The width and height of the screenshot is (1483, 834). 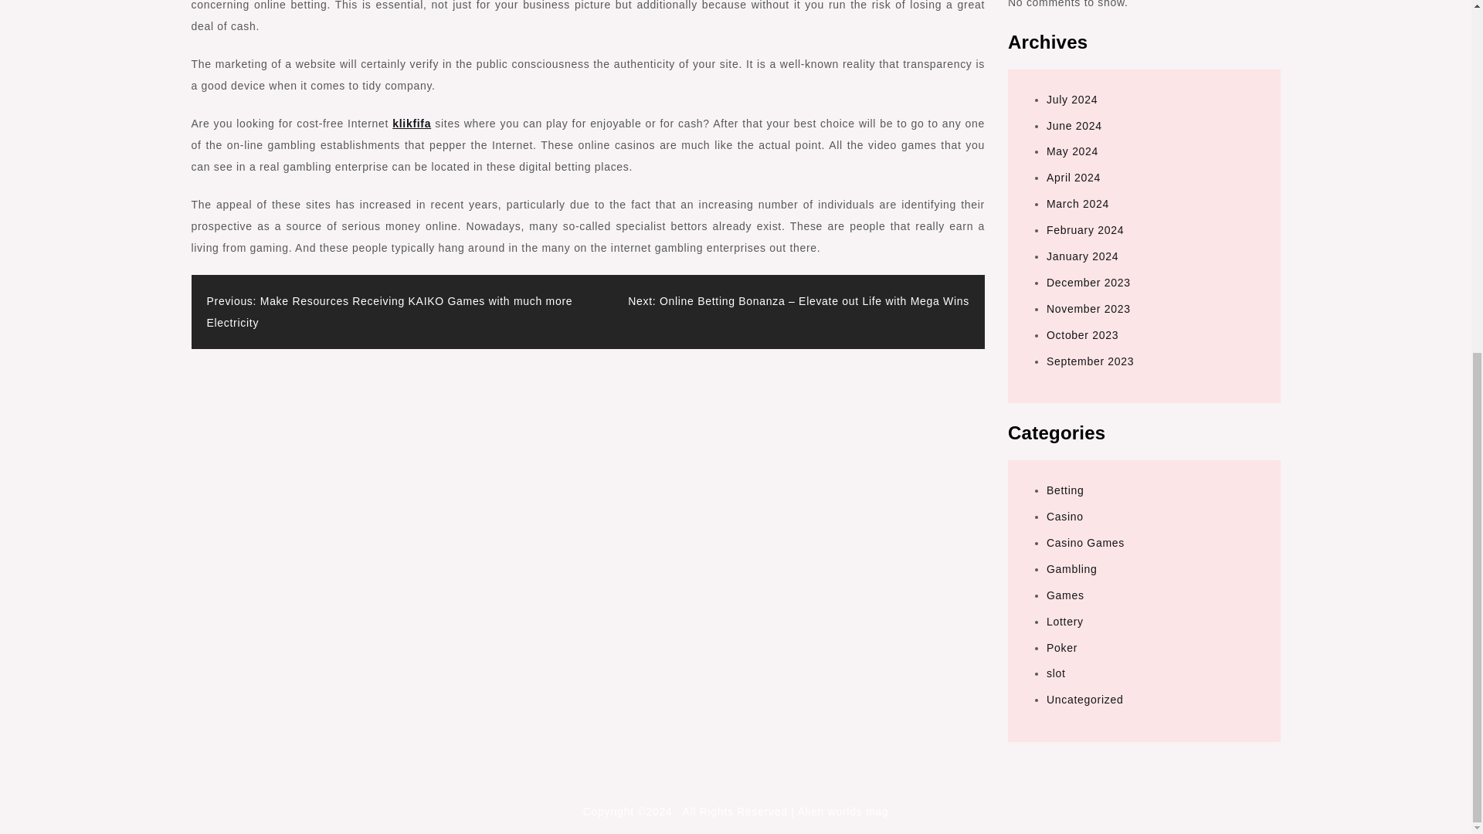 What do you see at coordinates (1082, 256) in the screenshot?
I see `January 2024` at bounding box center [1082, 256].